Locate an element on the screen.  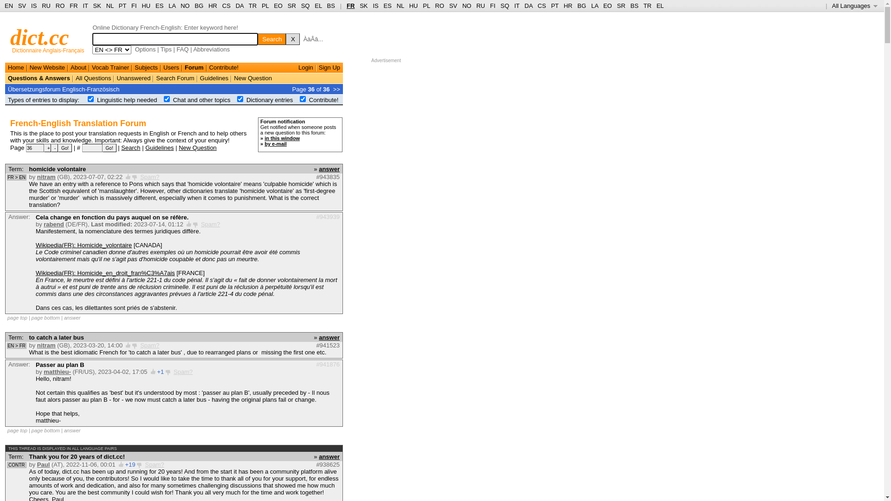
SK is located at coordinates (97, 6).